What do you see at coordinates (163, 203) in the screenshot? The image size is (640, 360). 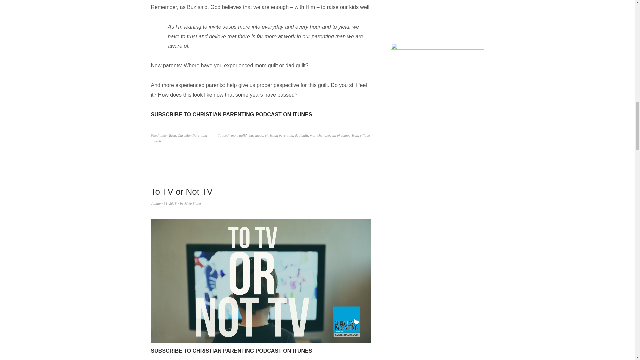 I see `January 31, 2018` at bounding box center [163, 203].